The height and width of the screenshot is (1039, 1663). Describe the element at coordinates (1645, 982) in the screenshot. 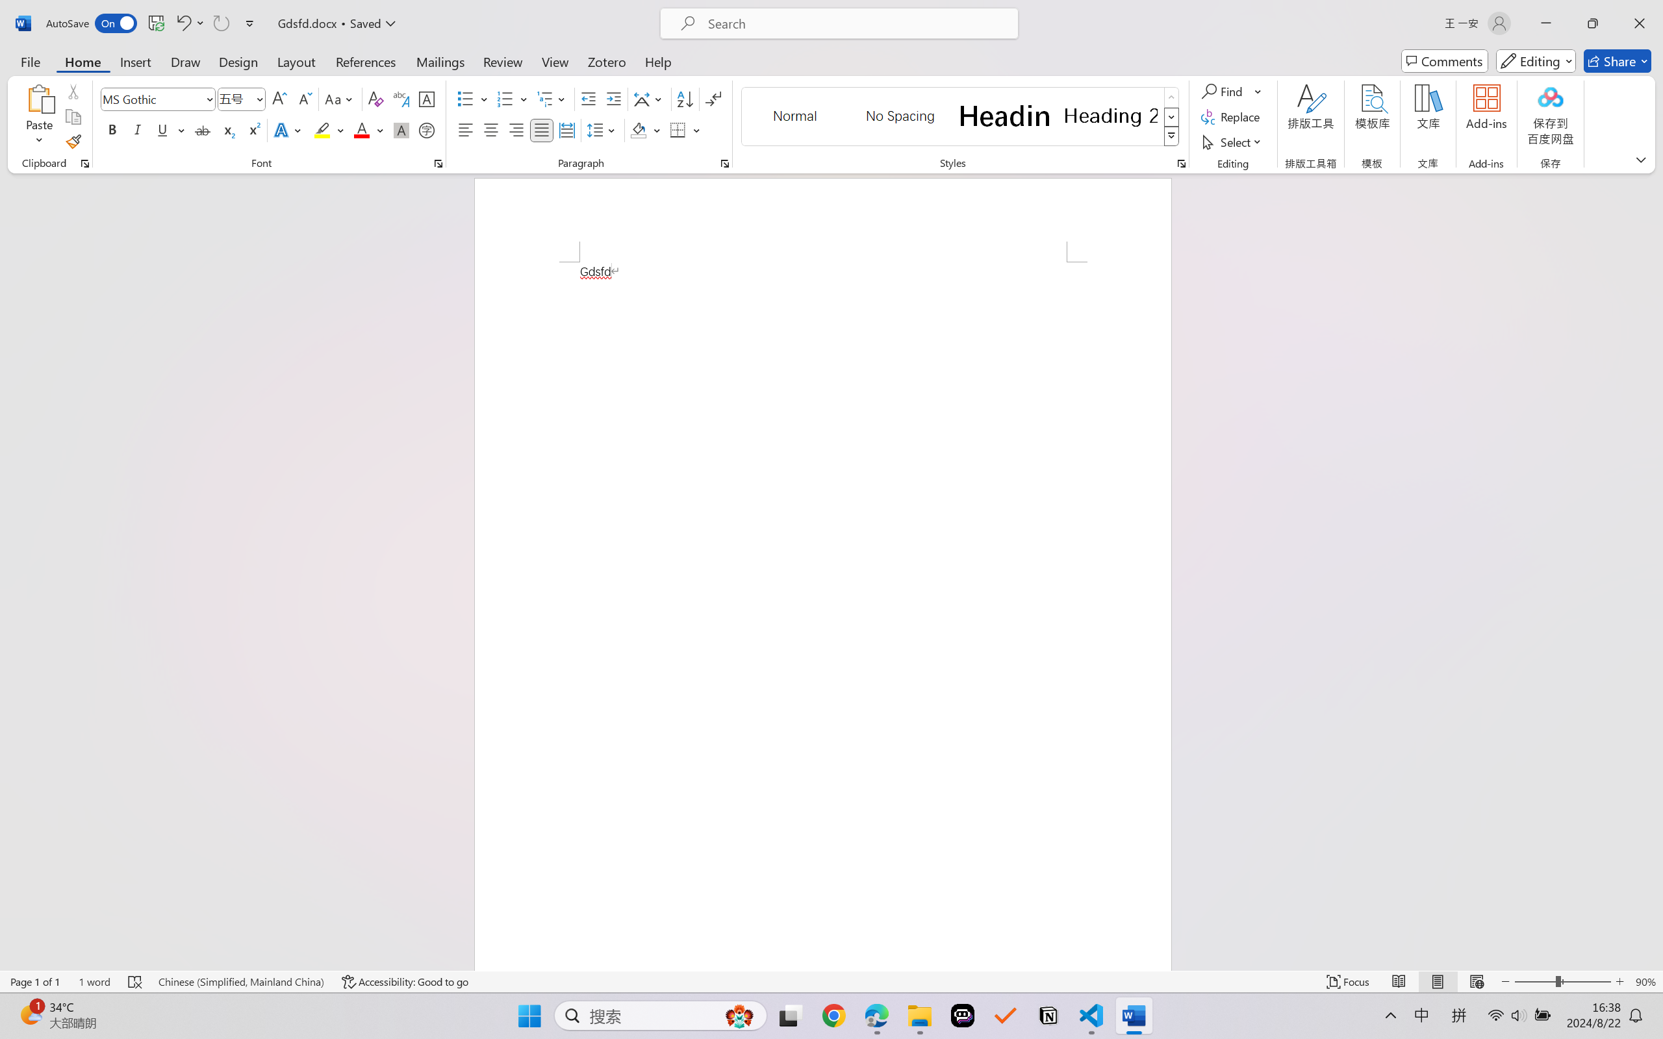

I see `Zoom 90%` at that location.